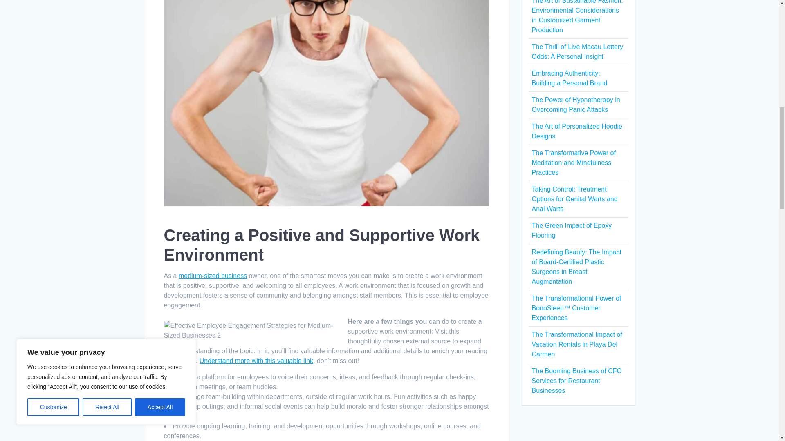 Image resolution: width=785 pixels, height=441 pixels. I want to click on The Art of Personalized Hoodie Designs, so click(576, 131).